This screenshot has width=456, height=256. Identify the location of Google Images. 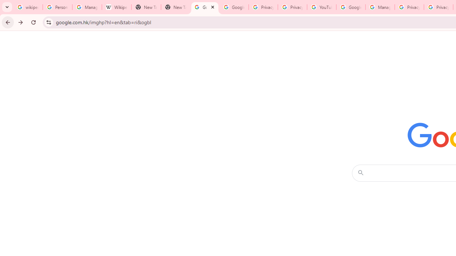
(204, 7).